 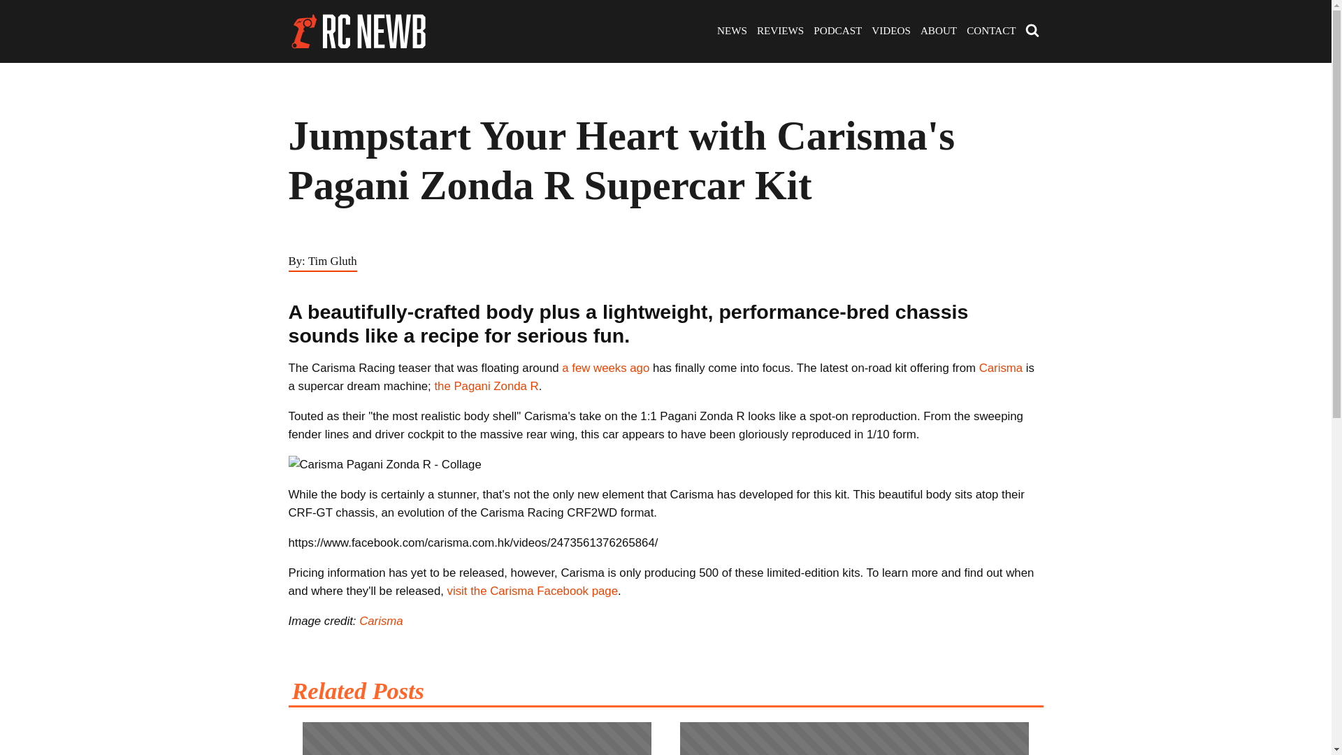 I want to click on a few weeks ago, so click(x=605, y=368).